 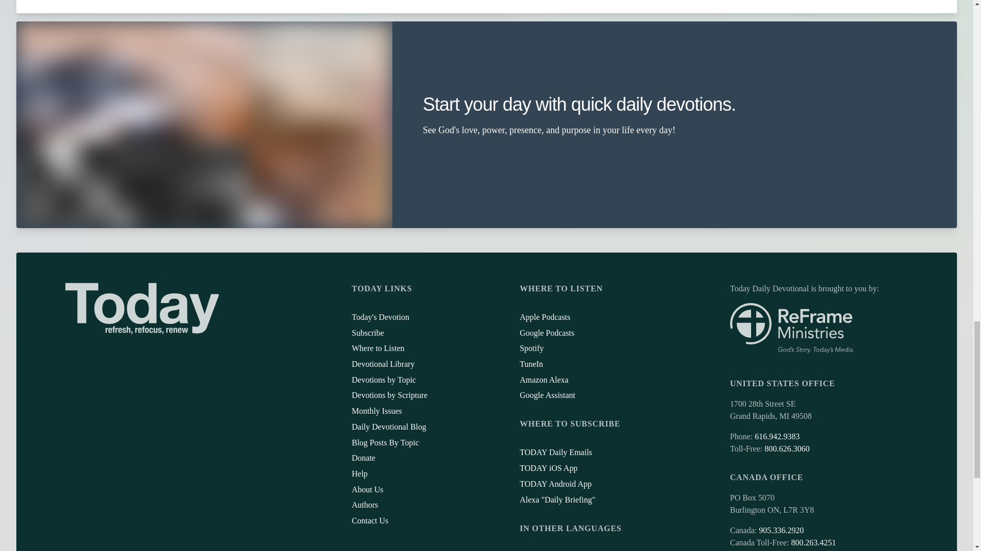 I want to click on Today's Devotion, so click(x=380, y=317).